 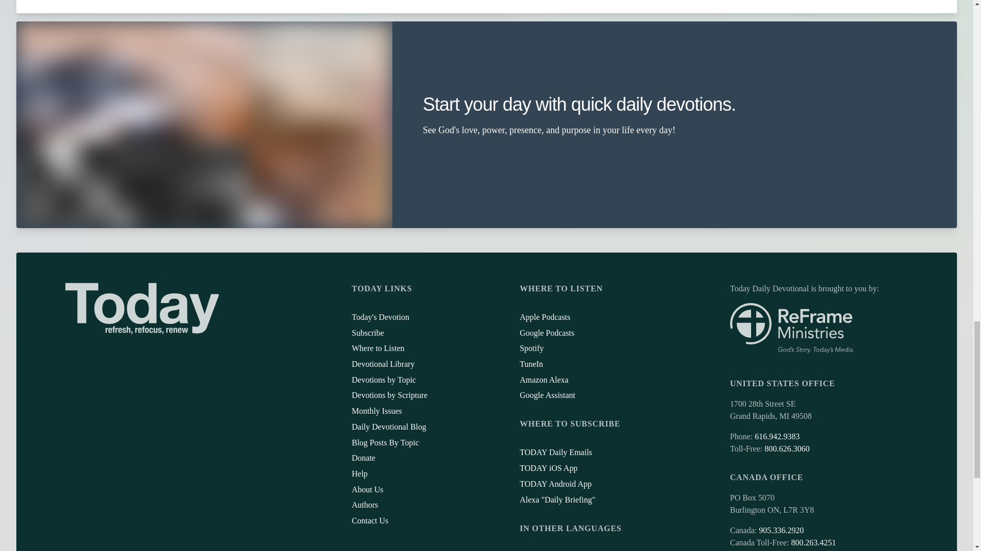 I want to click on Today's Devotion, so click(x=380, y=317).